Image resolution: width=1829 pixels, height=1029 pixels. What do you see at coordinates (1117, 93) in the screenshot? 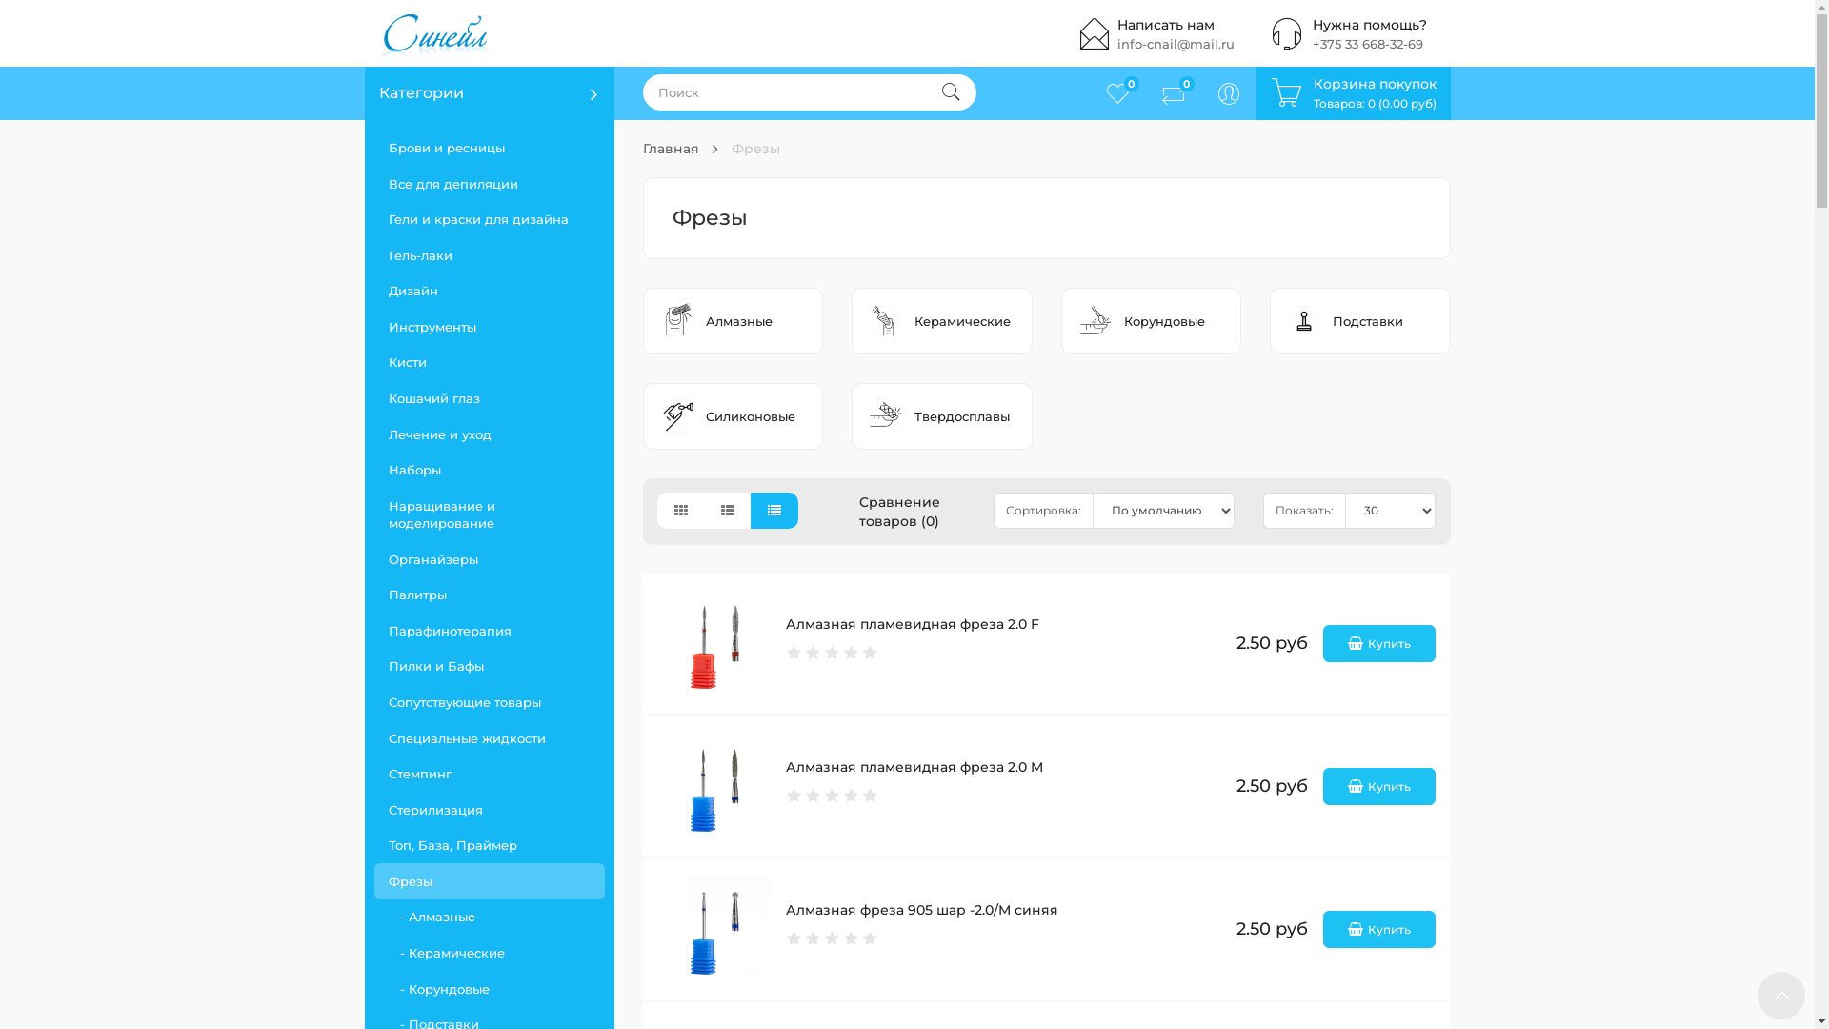
I see `0` at bounding box center [1117, 93].